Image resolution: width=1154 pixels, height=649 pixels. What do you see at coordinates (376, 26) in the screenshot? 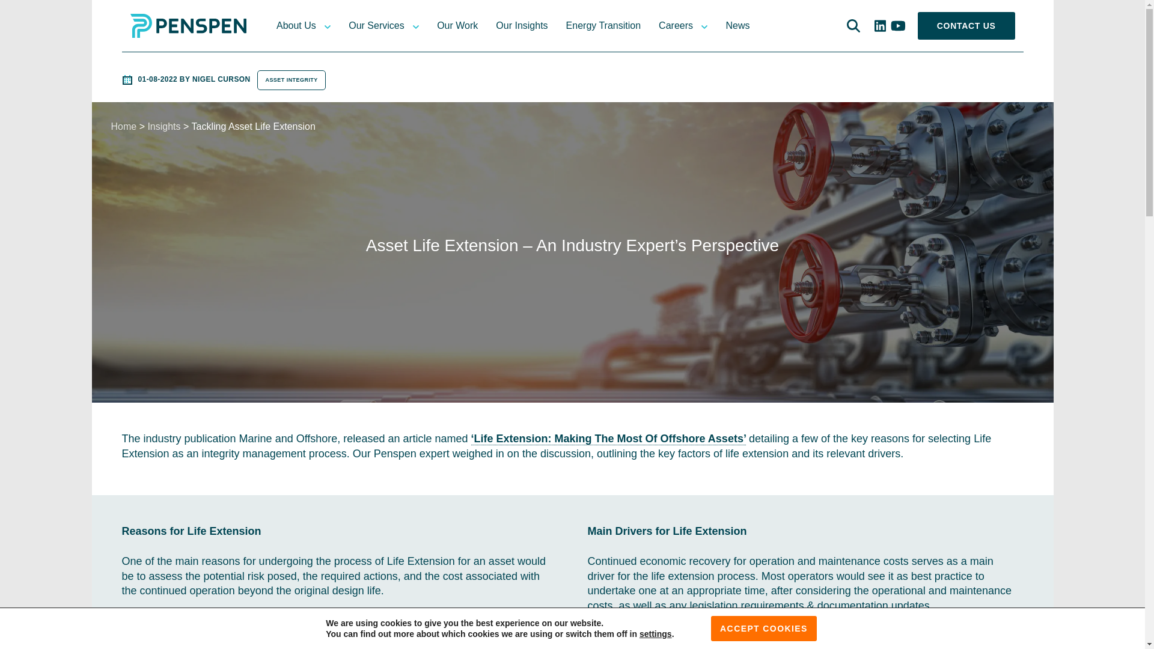
I see `Our Services` at bounding box center [376, 26].